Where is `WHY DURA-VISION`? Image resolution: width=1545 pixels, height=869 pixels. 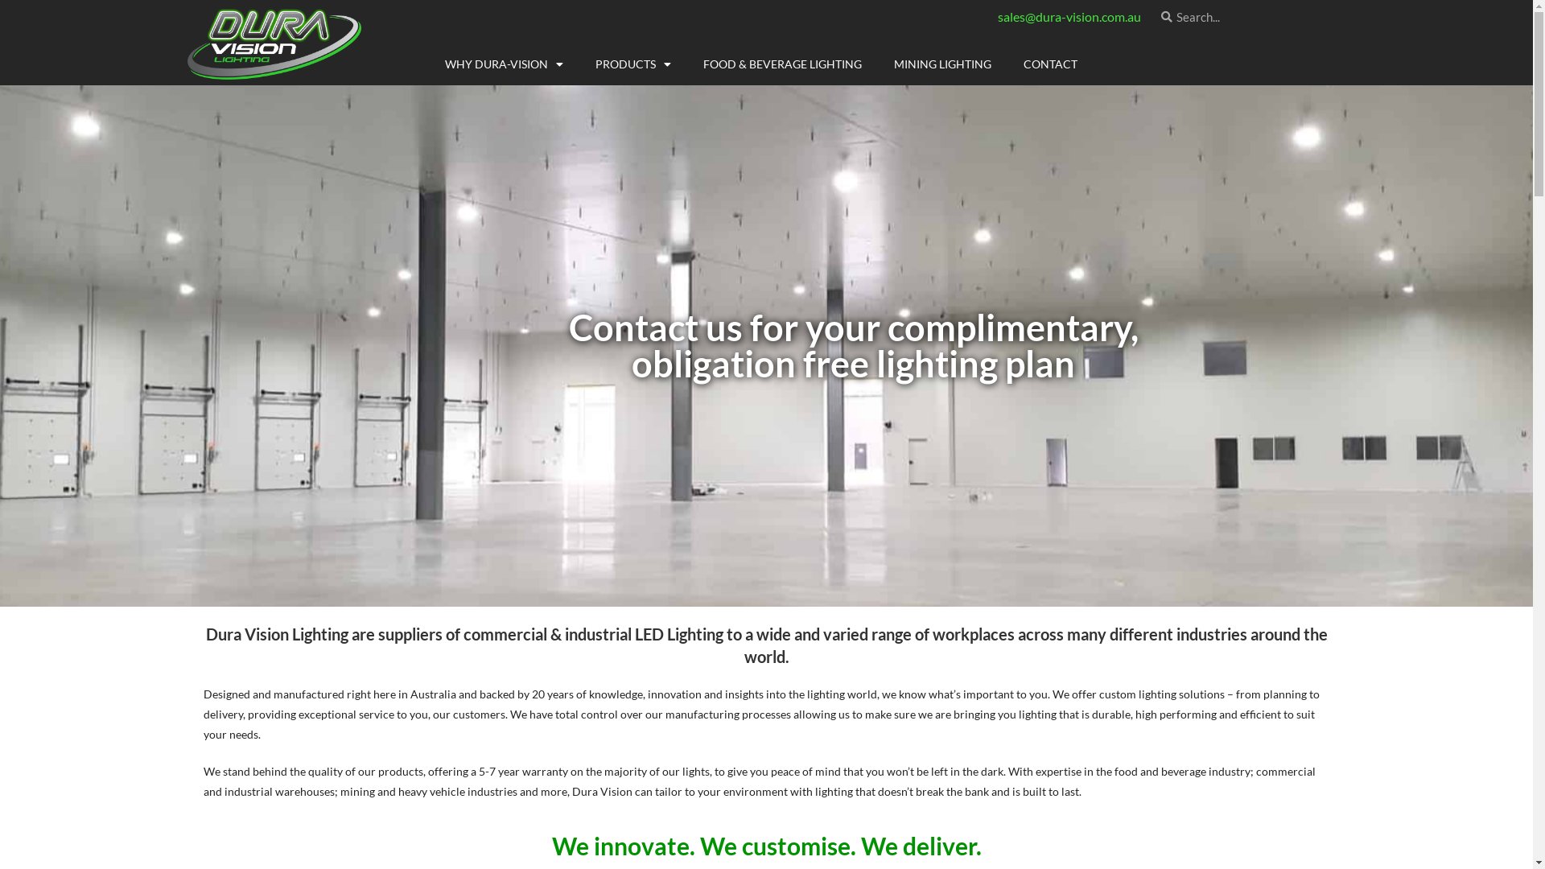
WHY DURA-VISION is located at coordinates (504, 64).